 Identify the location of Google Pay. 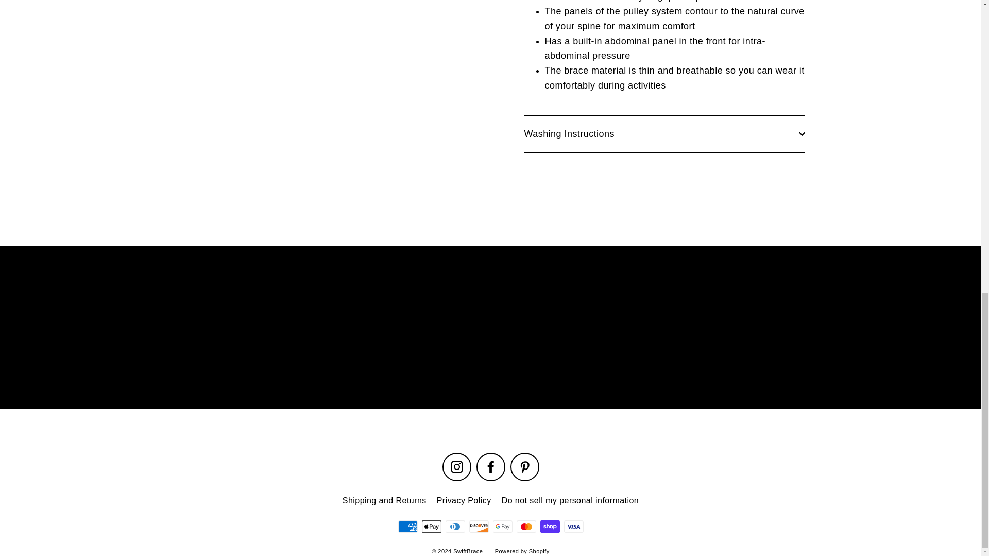
(502, 526).